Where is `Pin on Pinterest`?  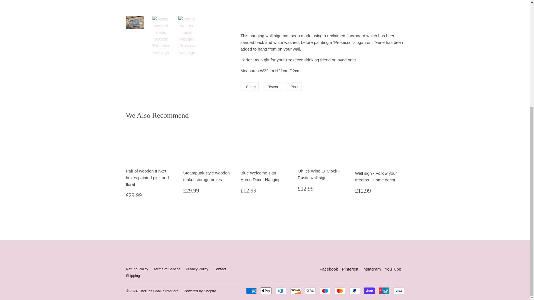
Pin on Pinterest is located at coordinates (293, 87).